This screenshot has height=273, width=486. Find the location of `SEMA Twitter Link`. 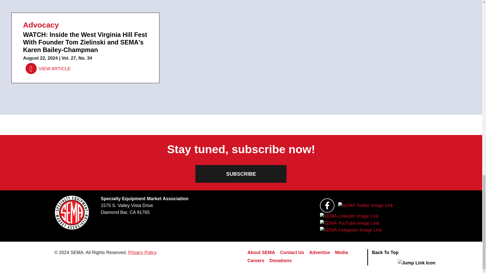

SEMA Twitter Link is located at coordinates (366, 206).